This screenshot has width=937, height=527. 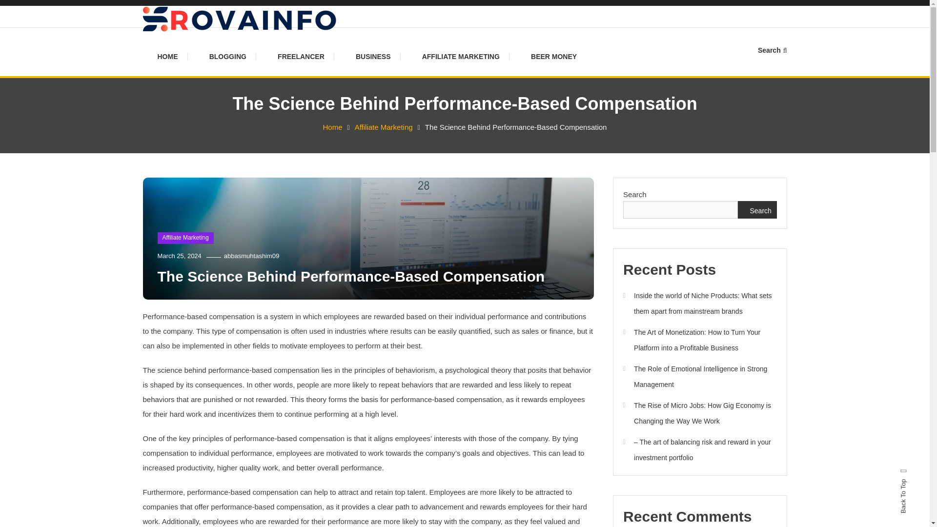 I want to click on Home, so click(x=333, y=127).